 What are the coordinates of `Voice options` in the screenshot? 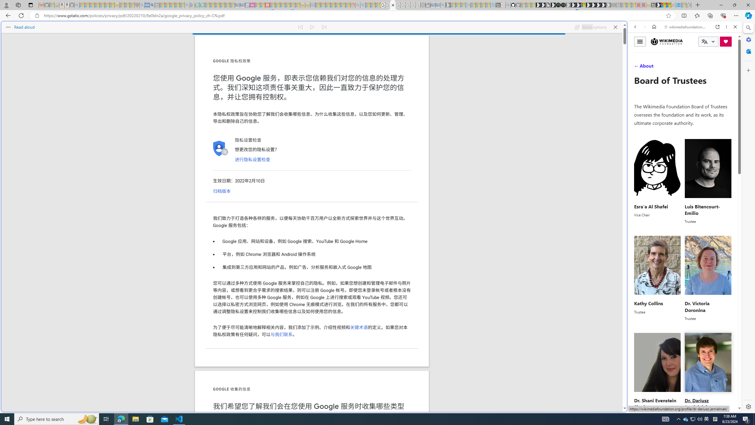 It's located at (590, 27).